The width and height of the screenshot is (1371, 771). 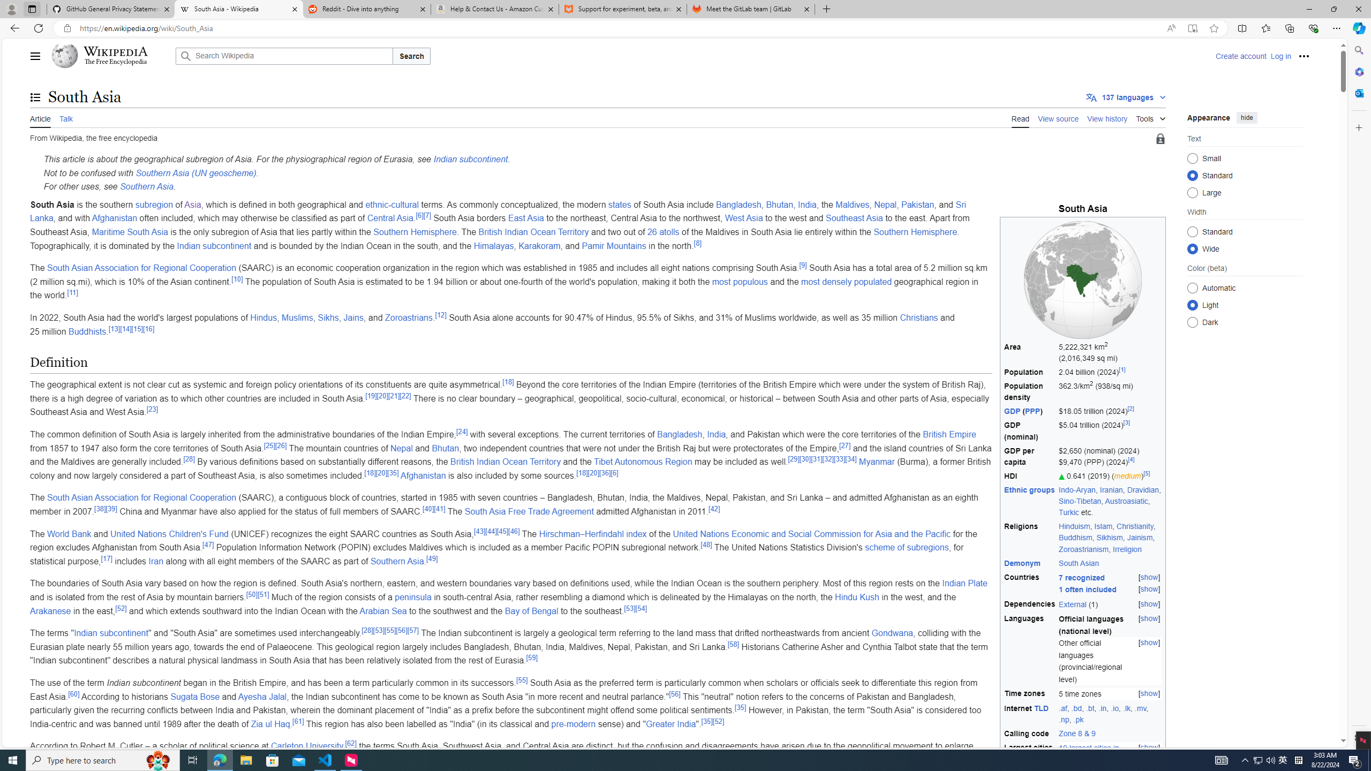 What do you see at coordinates (707, 721) in the screenshot?
I see `[35]` at bounding box center [707, 721].